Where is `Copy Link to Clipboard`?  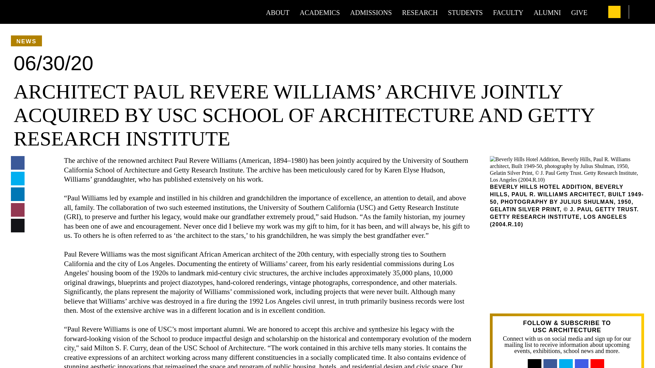
Copy Link to Clipboard is located at coordinates (18, 226).